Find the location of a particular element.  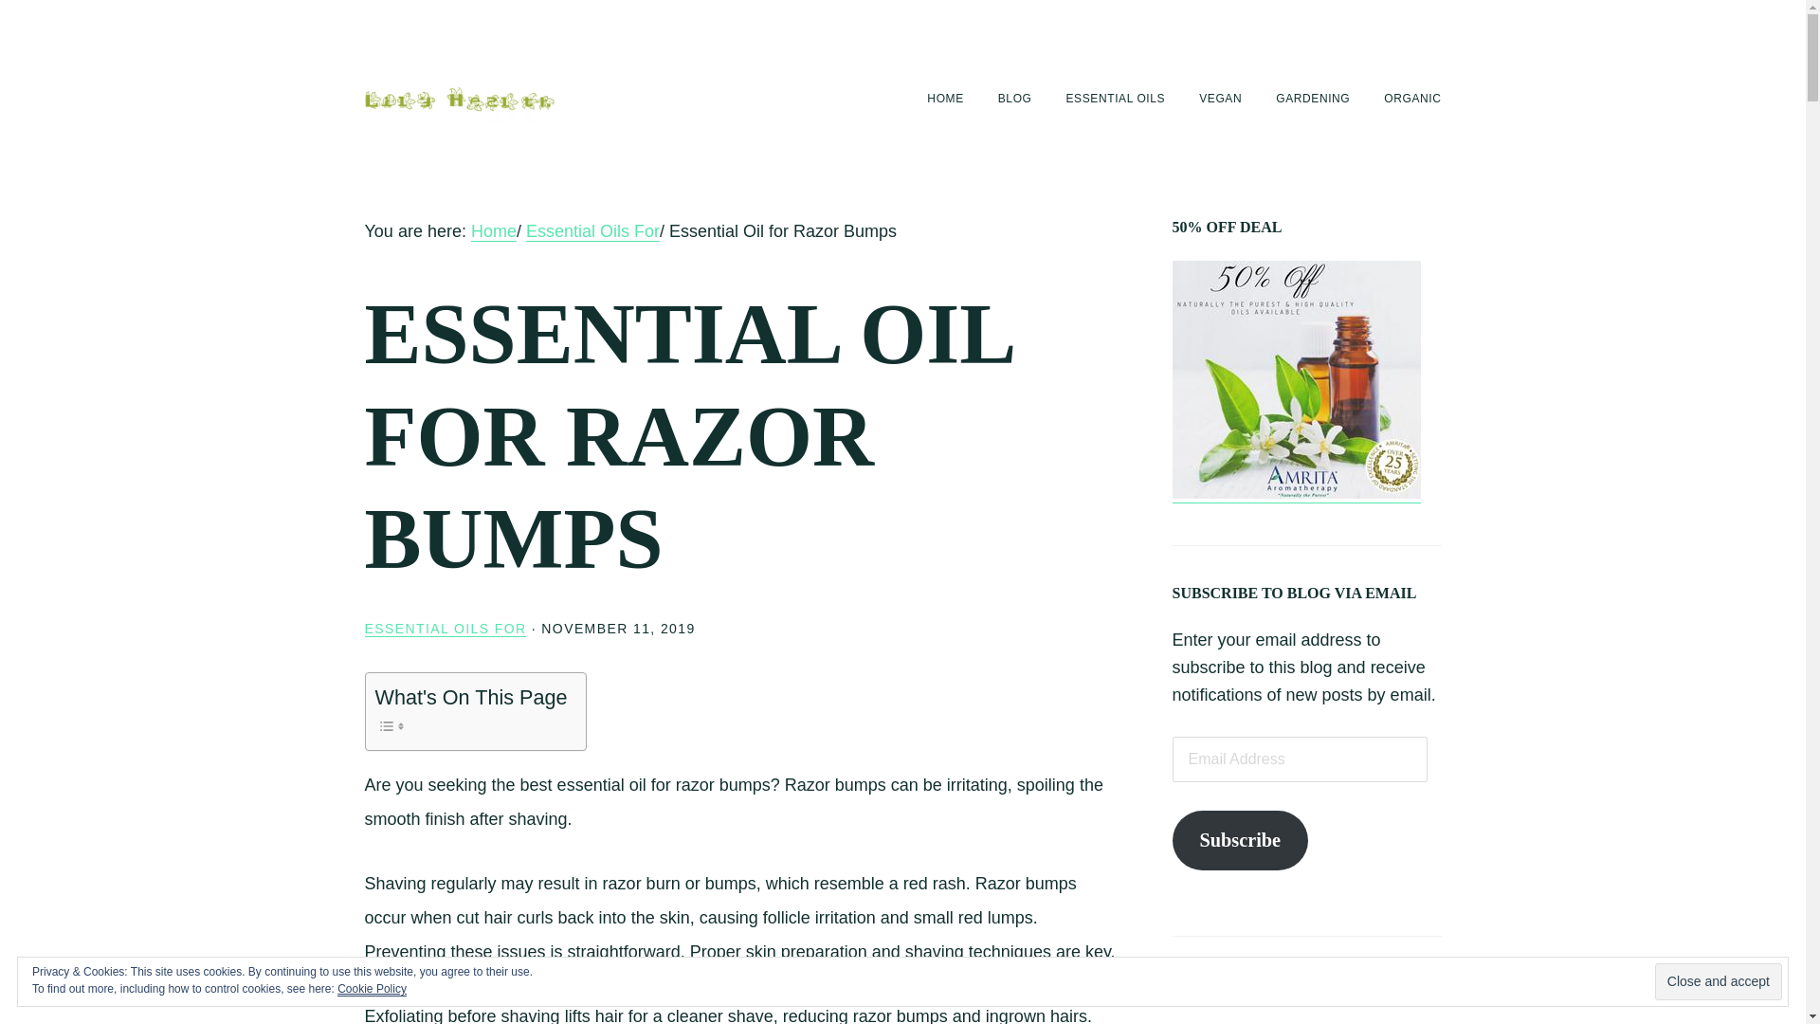

GARDENING is located at coordinates (1312, 99).